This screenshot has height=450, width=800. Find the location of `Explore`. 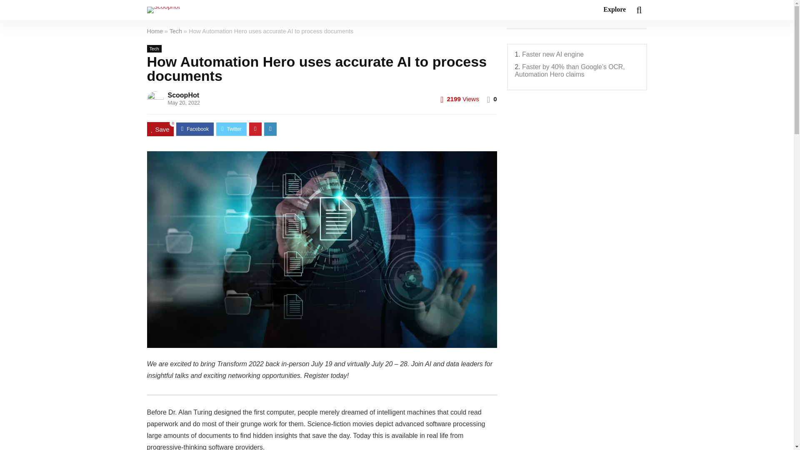

Explore is located at coordinates (614, 10).